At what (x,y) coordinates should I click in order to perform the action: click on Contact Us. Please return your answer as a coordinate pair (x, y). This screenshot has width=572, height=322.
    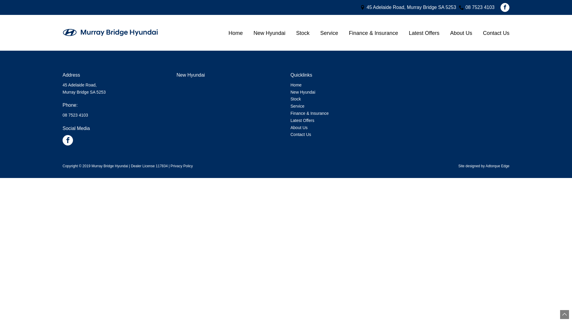
    Looking at the image, I should click on (493, 32).